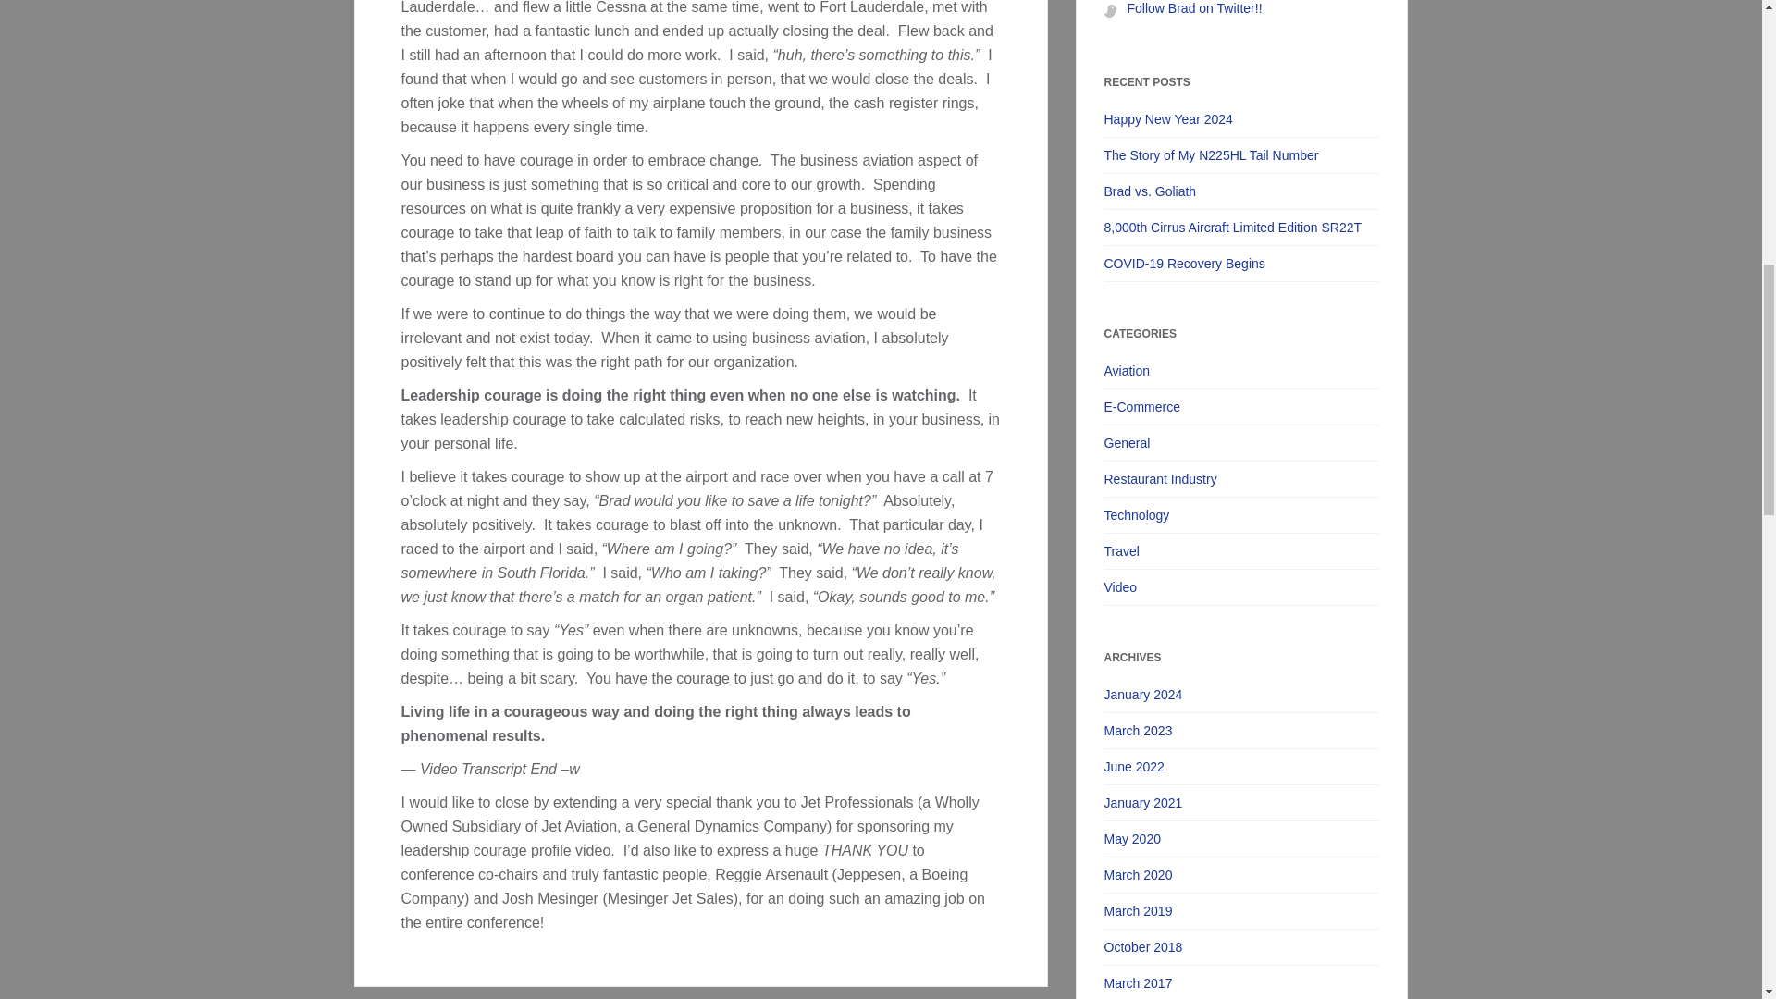  I want to click on Technology, so click(1241, 514).